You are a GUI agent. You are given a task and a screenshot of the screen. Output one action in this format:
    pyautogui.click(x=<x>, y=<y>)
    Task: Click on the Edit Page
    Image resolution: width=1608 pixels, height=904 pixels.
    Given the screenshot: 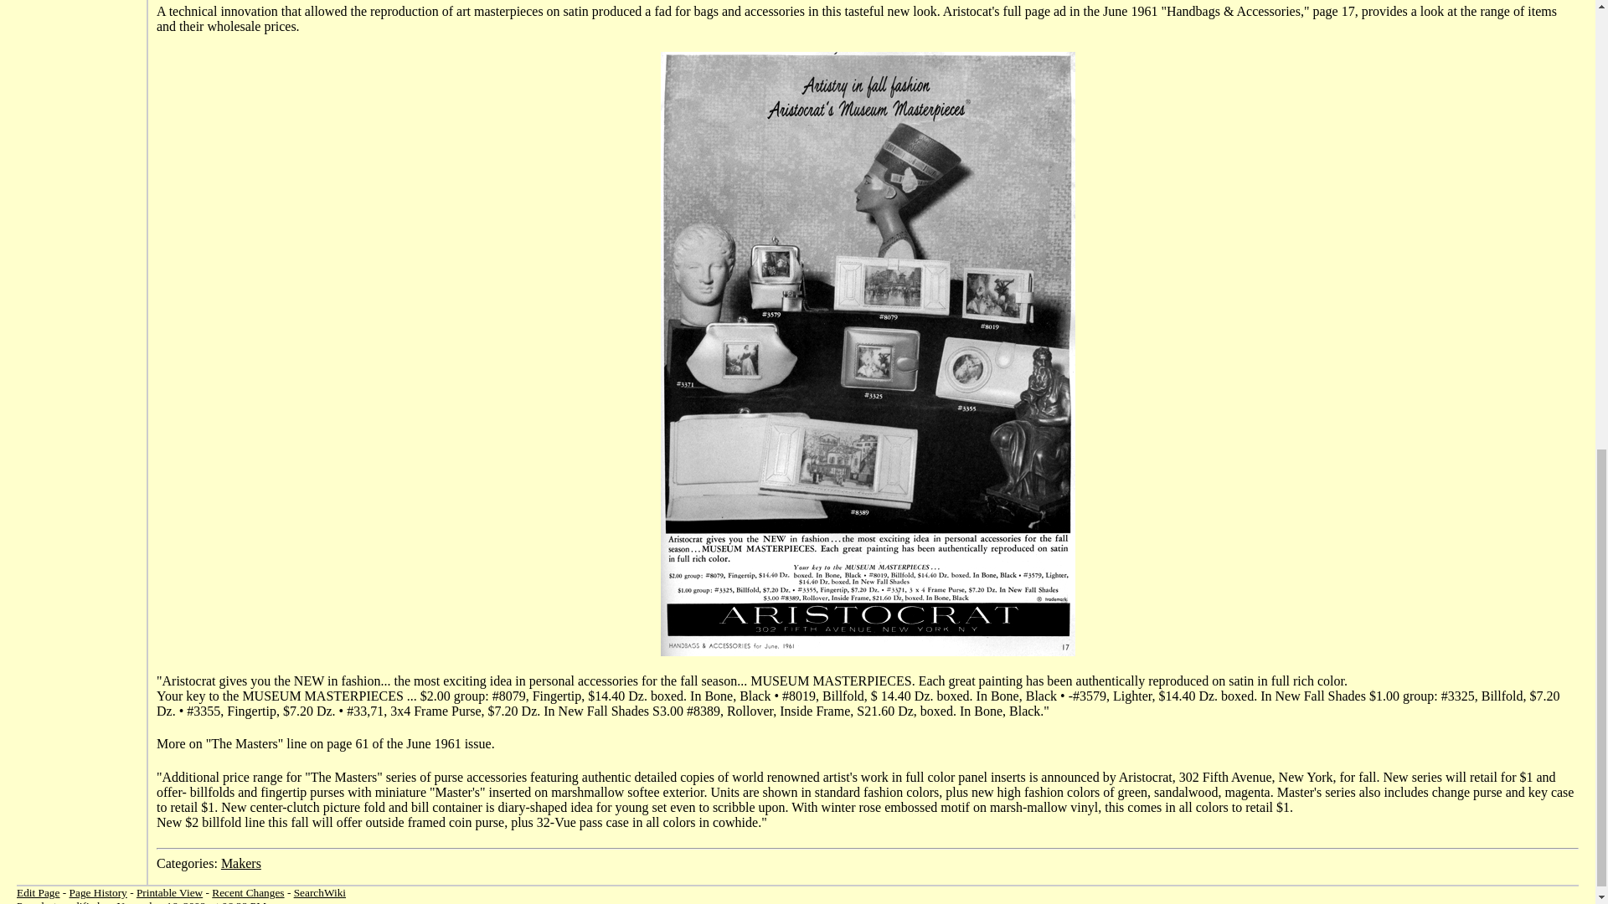 What is the action you would take?
    pyautogui.click(x=38, y=892)
    